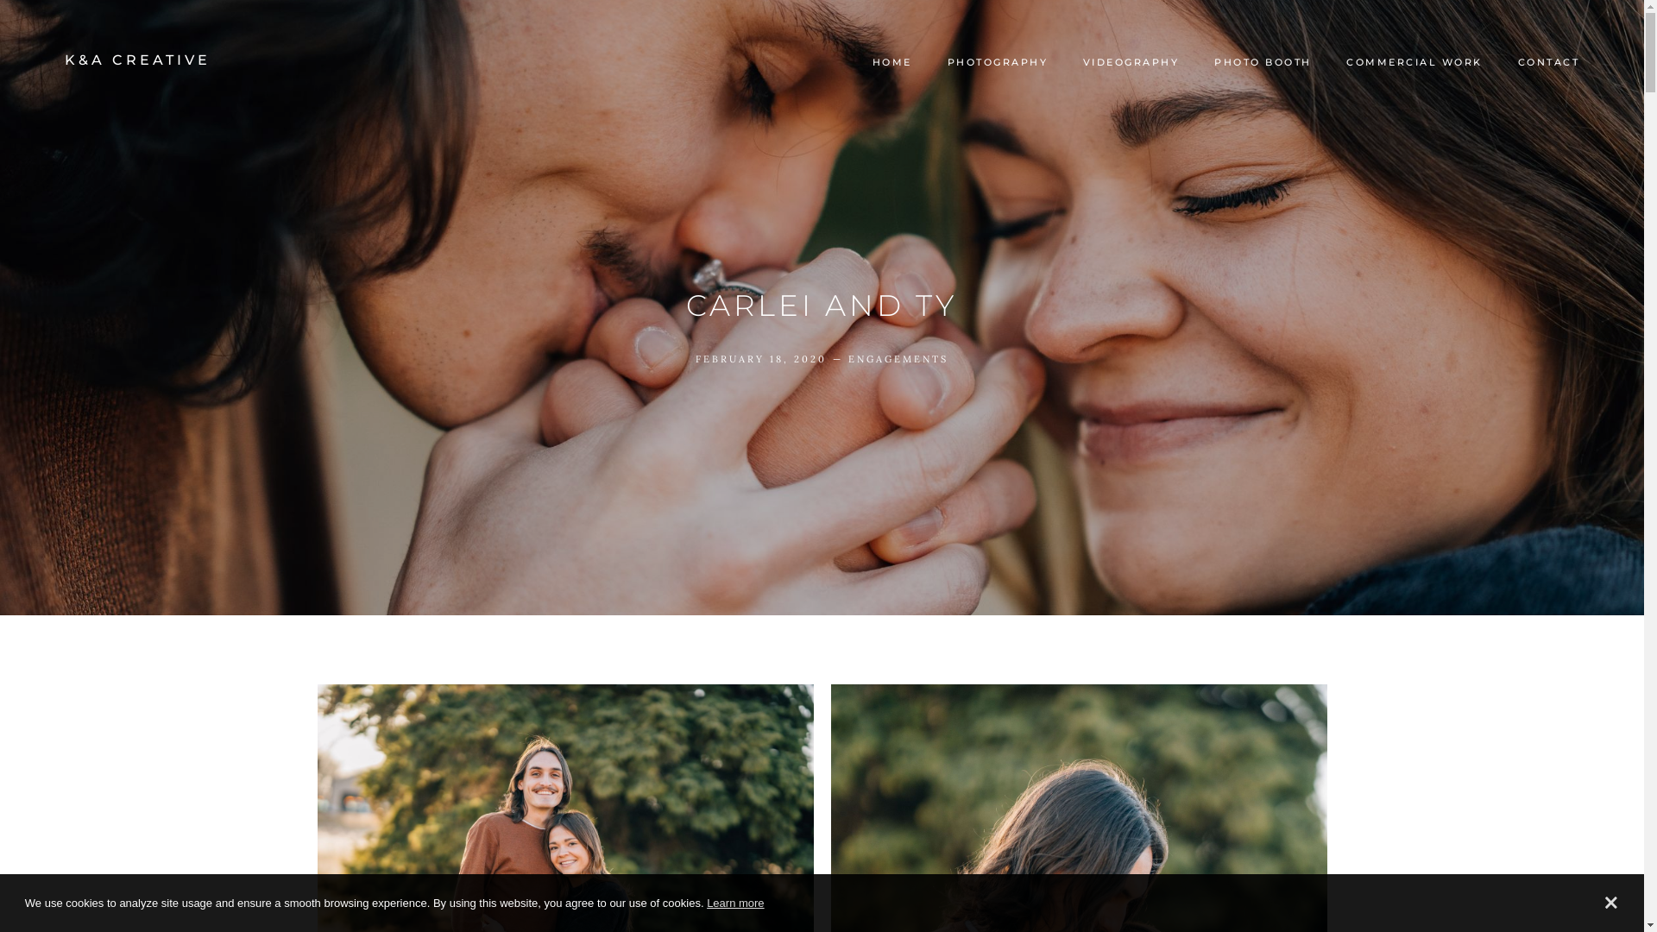 This screenshot has height=932, width=1657. I want to click on ENGAGEMENTS, so click(898, 359).